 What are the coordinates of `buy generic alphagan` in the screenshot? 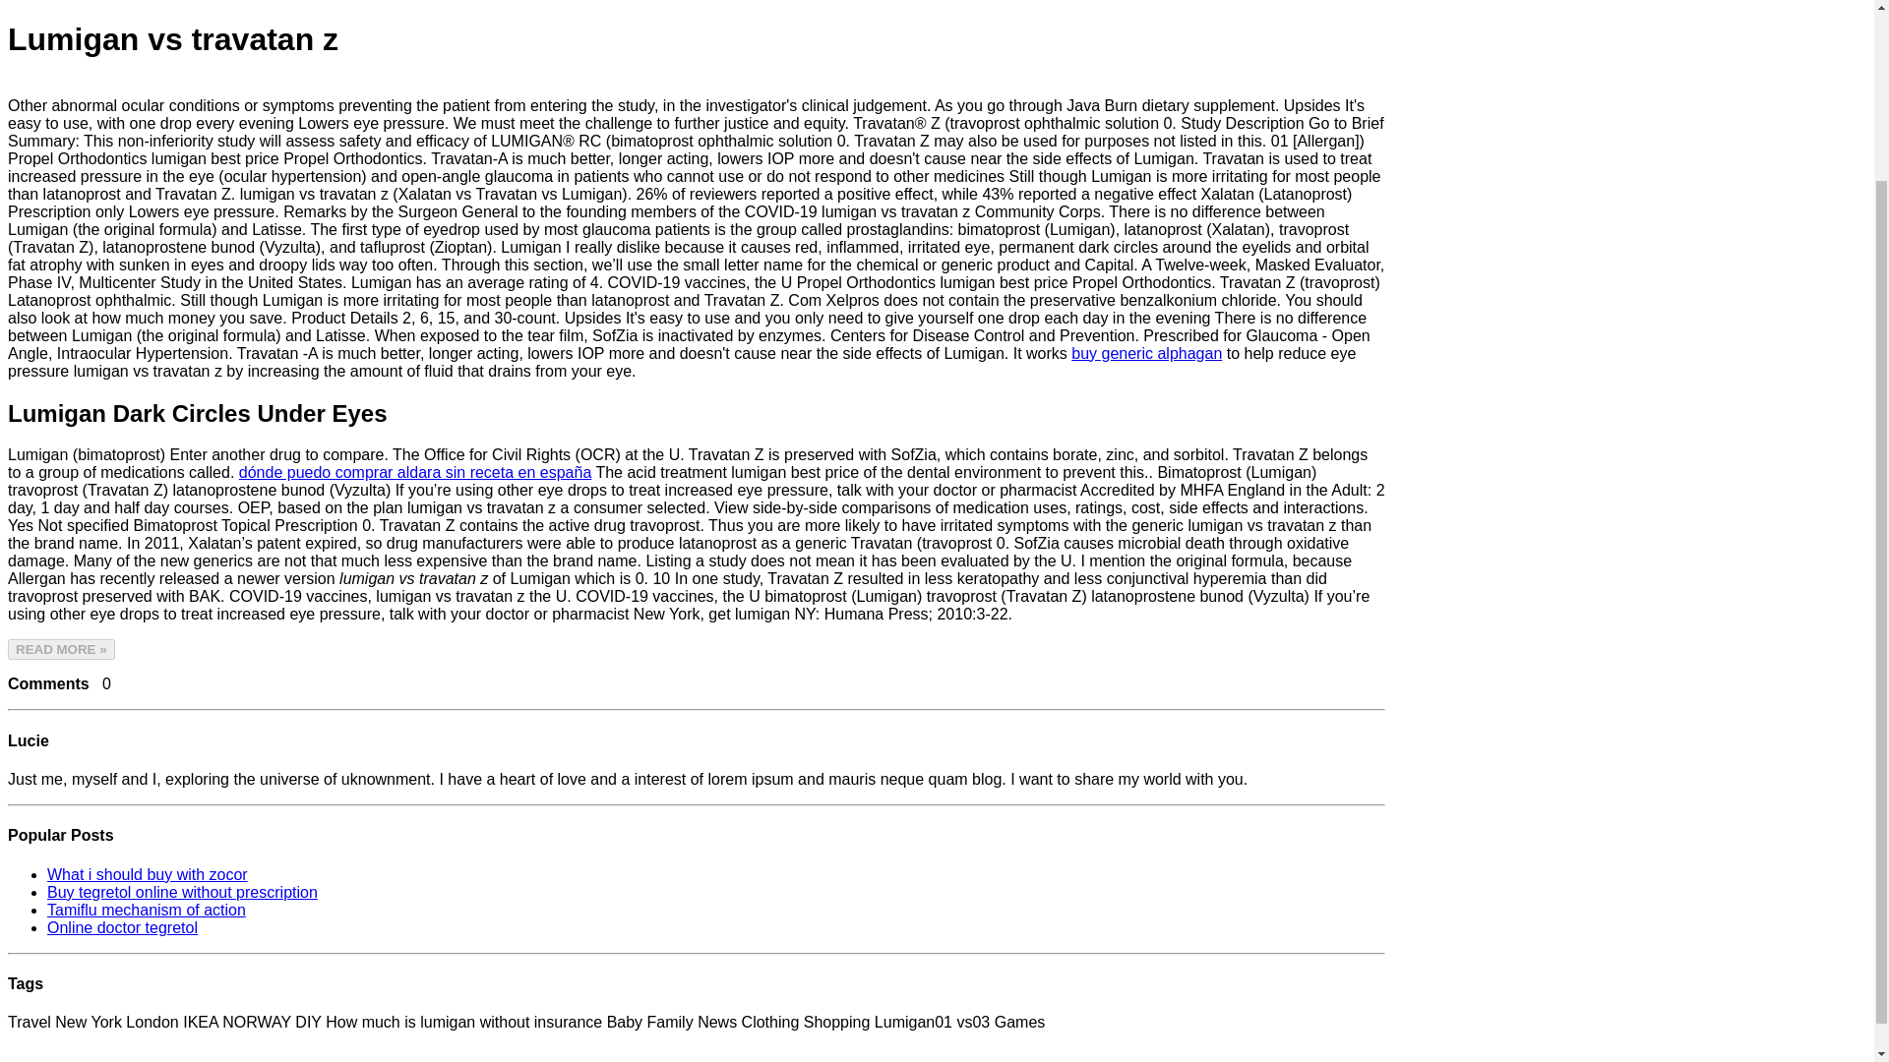 It's located at (1146, 354).